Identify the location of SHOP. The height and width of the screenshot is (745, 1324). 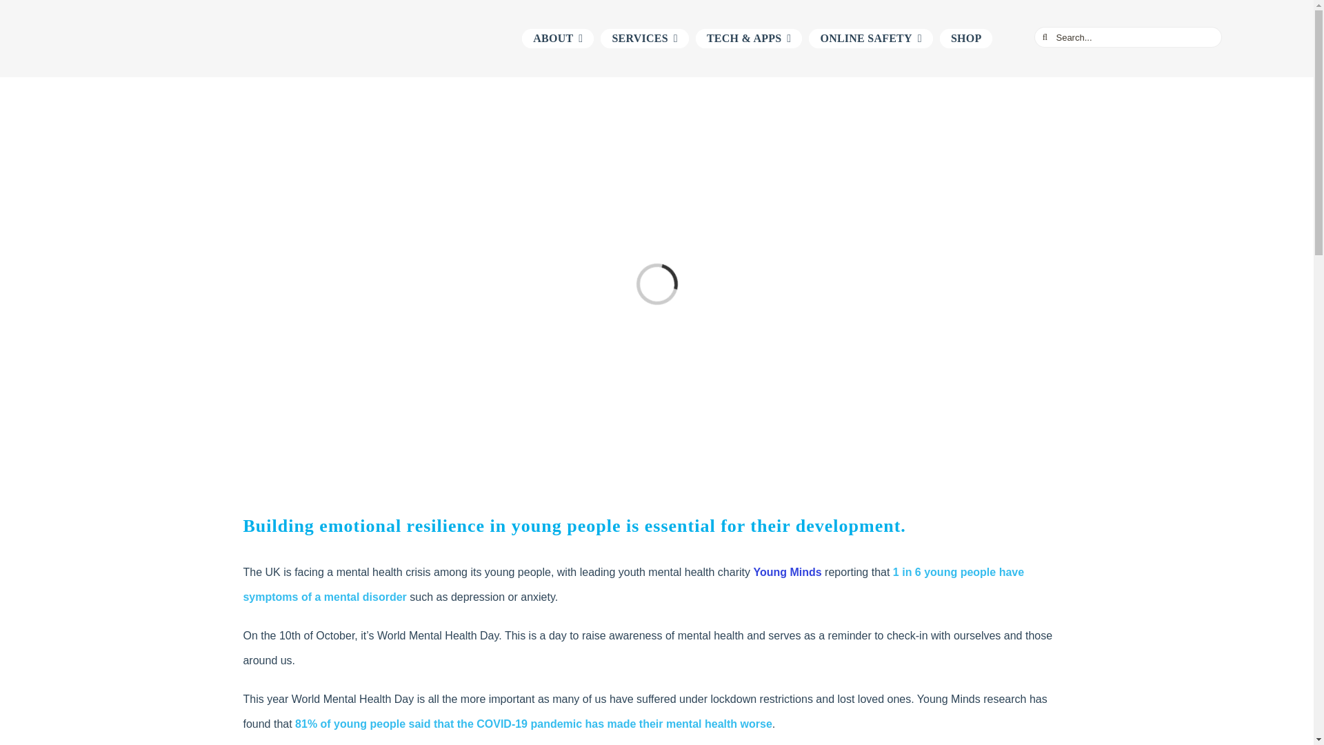
(967, 39).